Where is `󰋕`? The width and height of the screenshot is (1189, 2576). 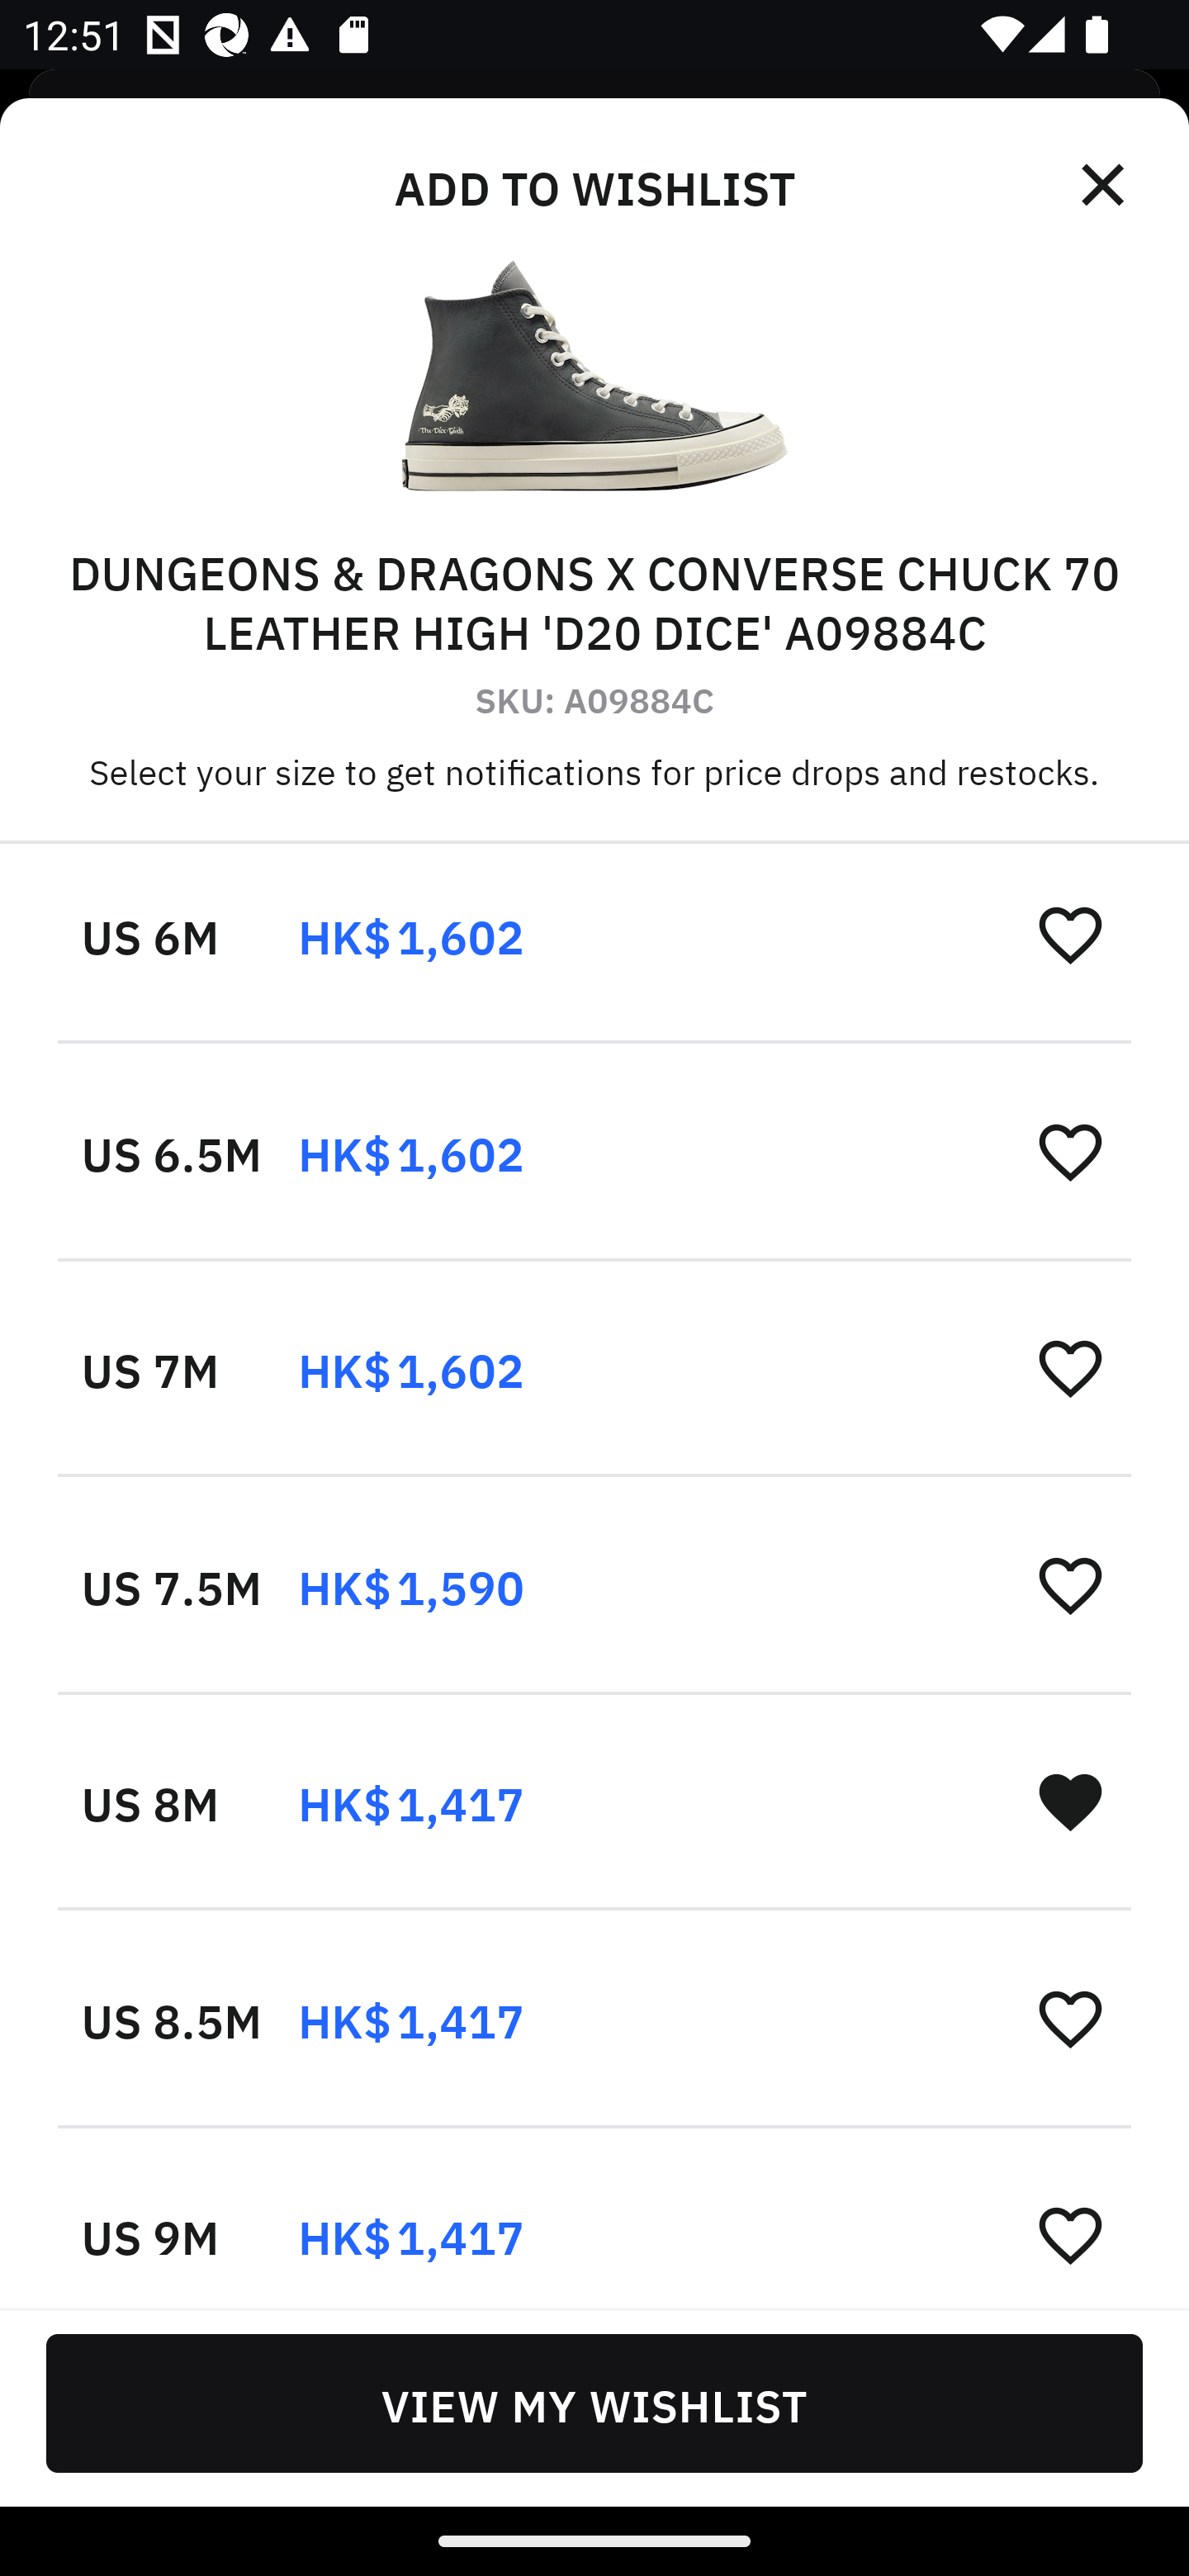
󰋕 is located at coordinates (1070, 1151).